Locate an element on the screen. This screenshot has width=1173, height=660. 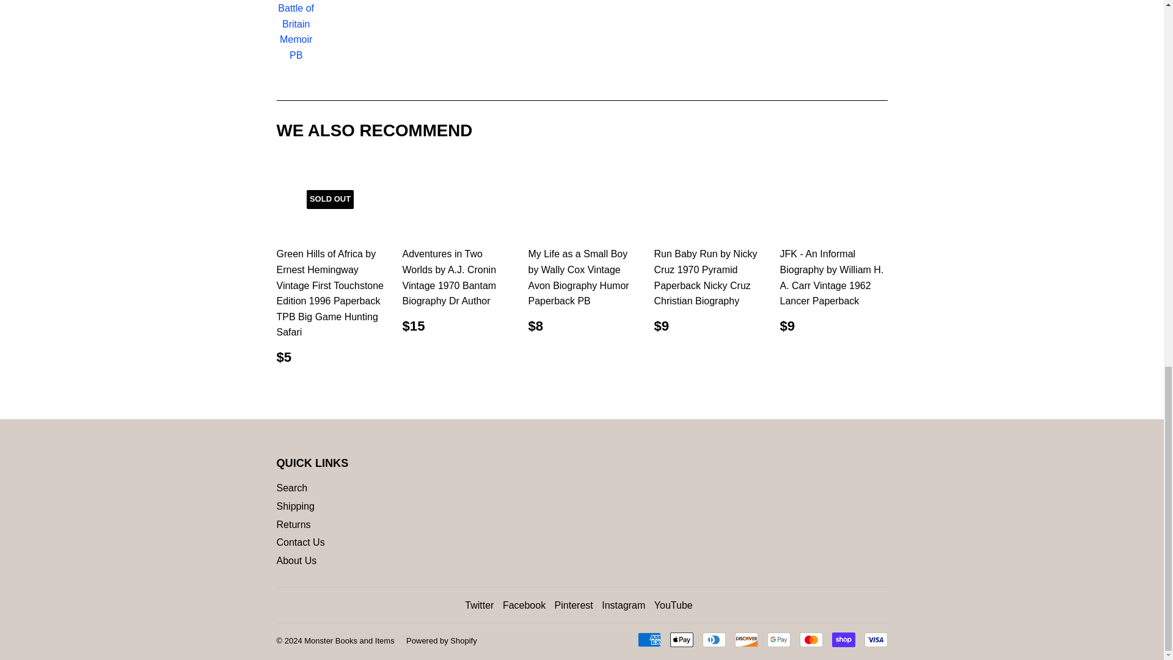
Monster Books and Items on Twitter is located at coordinates (479, 605).